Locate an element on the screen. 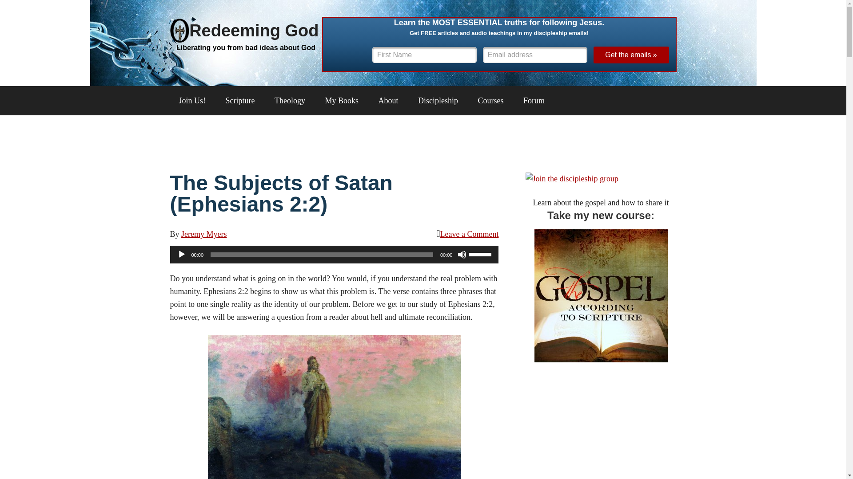 This screenshot has width=853, height=479. Forum is located at coordinates (534, 101).